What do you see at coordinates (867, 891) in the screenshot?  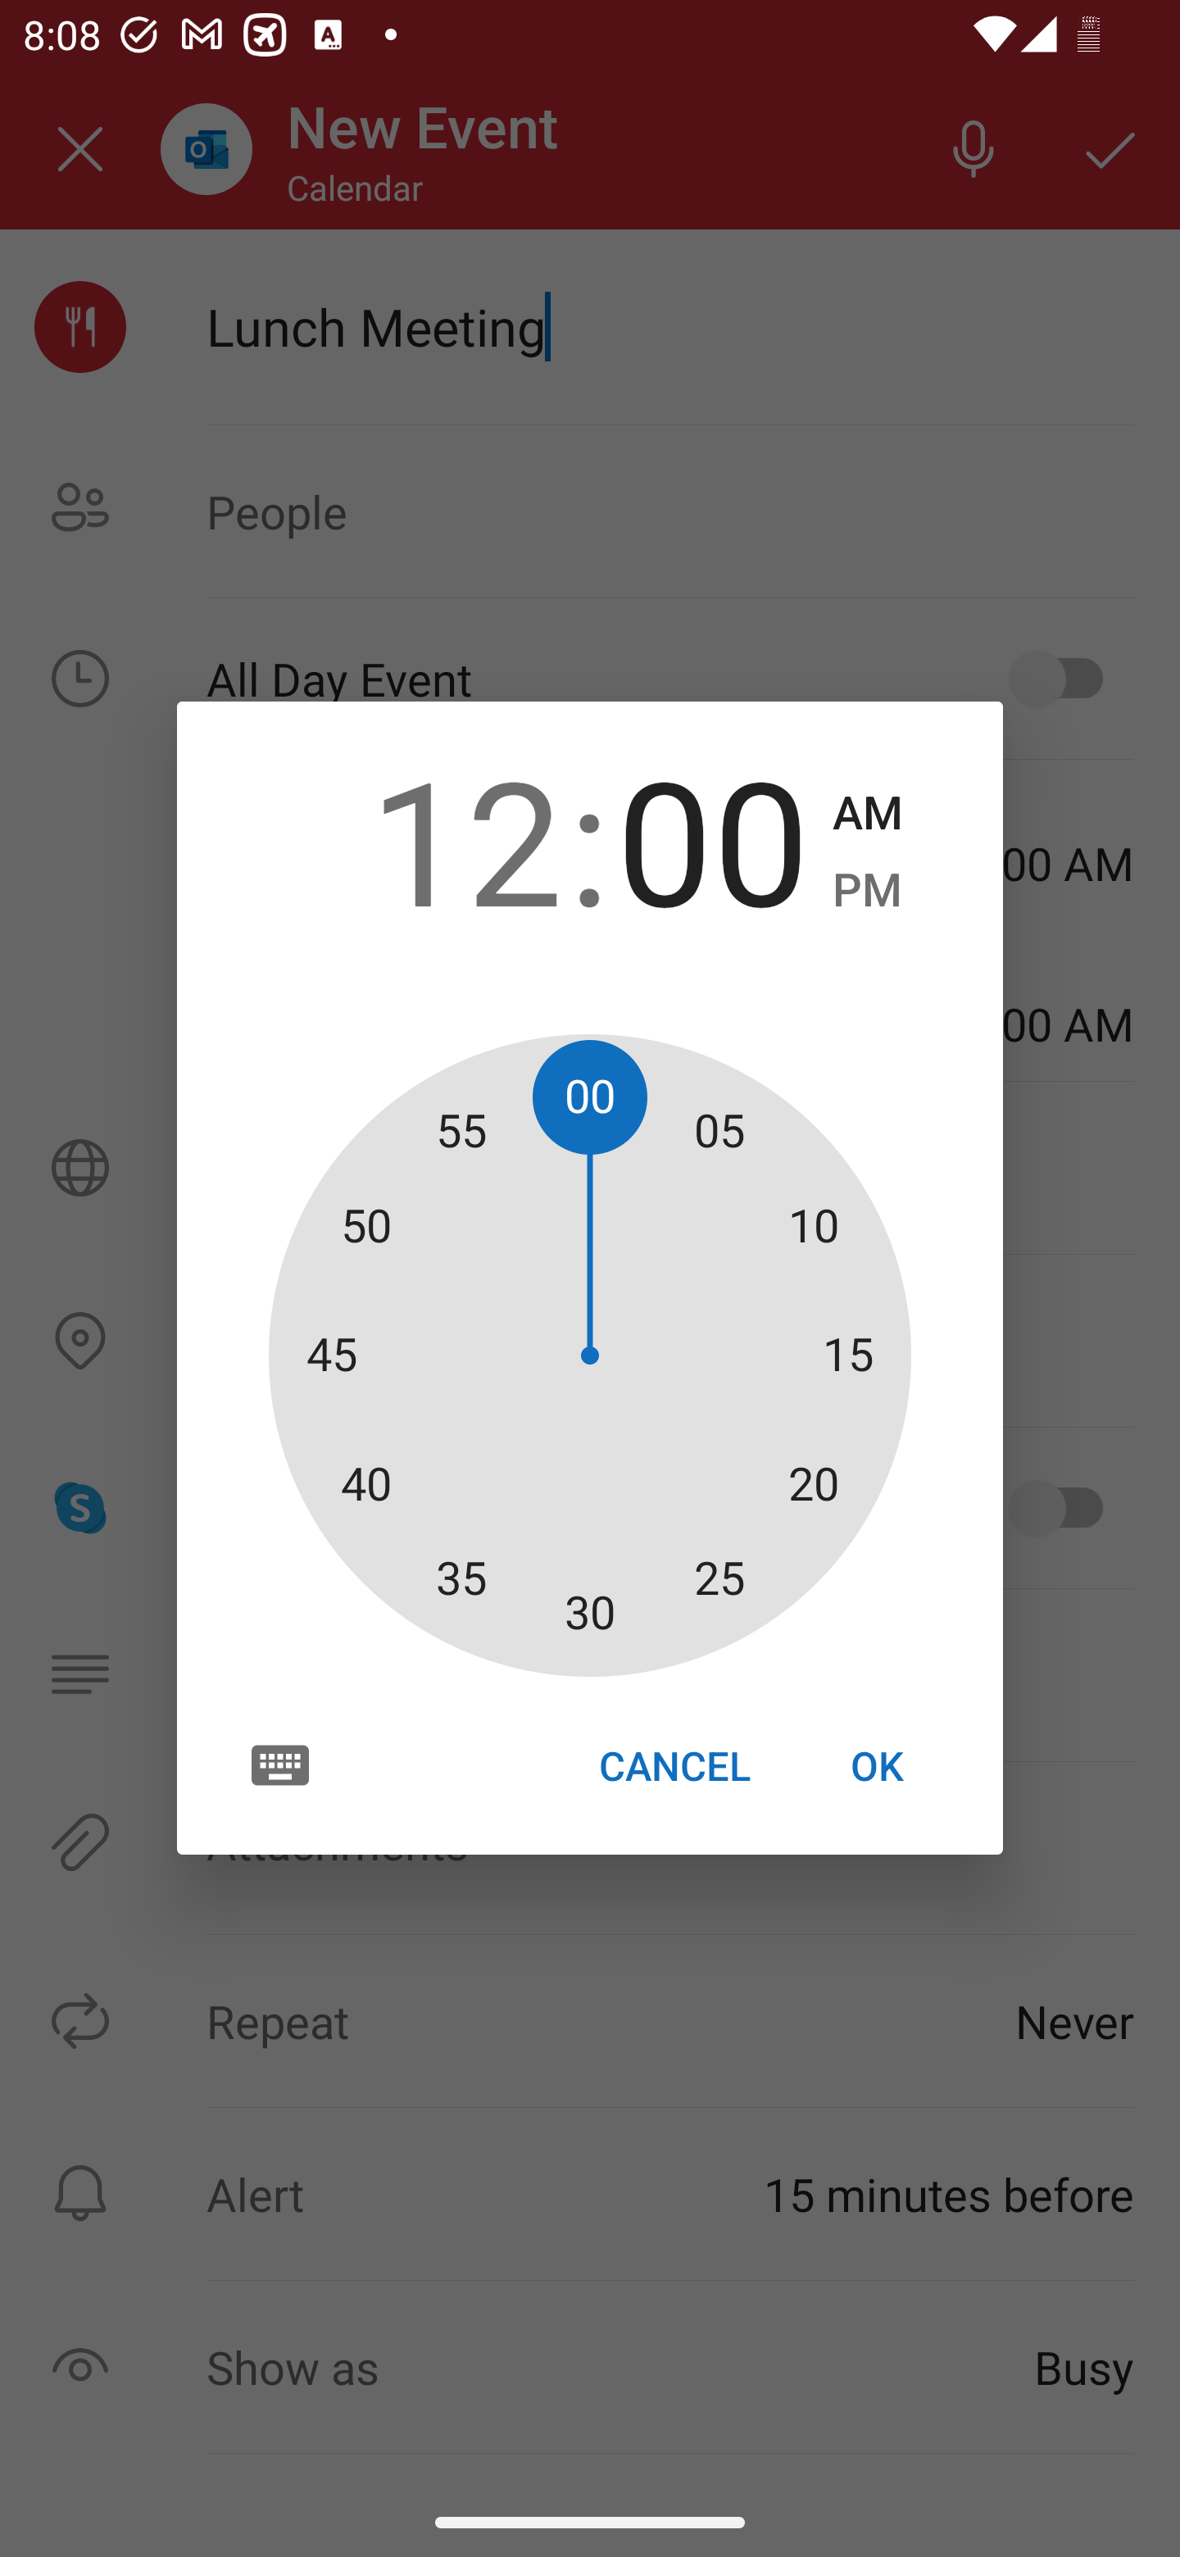 I see `PM` at bounding box center [867, 891].